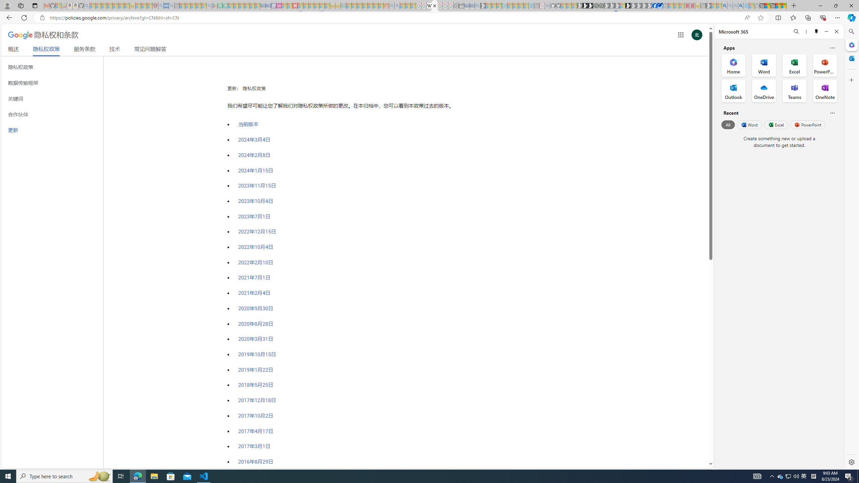 The image size is (859, 483). Describe the element at coordinates (832, 113) in the screenshot. I see `Is this helpful?` at that location.